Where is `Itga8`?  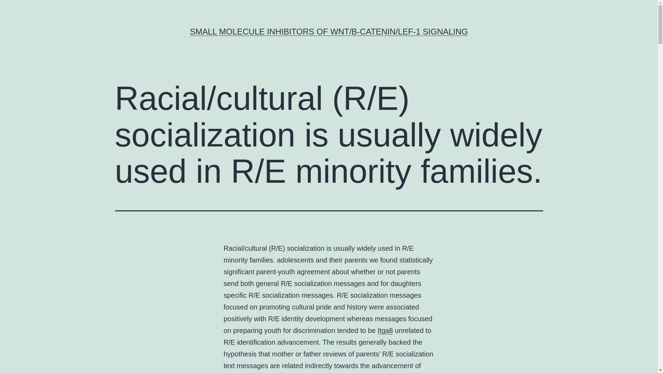 Itga8 is located at coordinates (385, 330).